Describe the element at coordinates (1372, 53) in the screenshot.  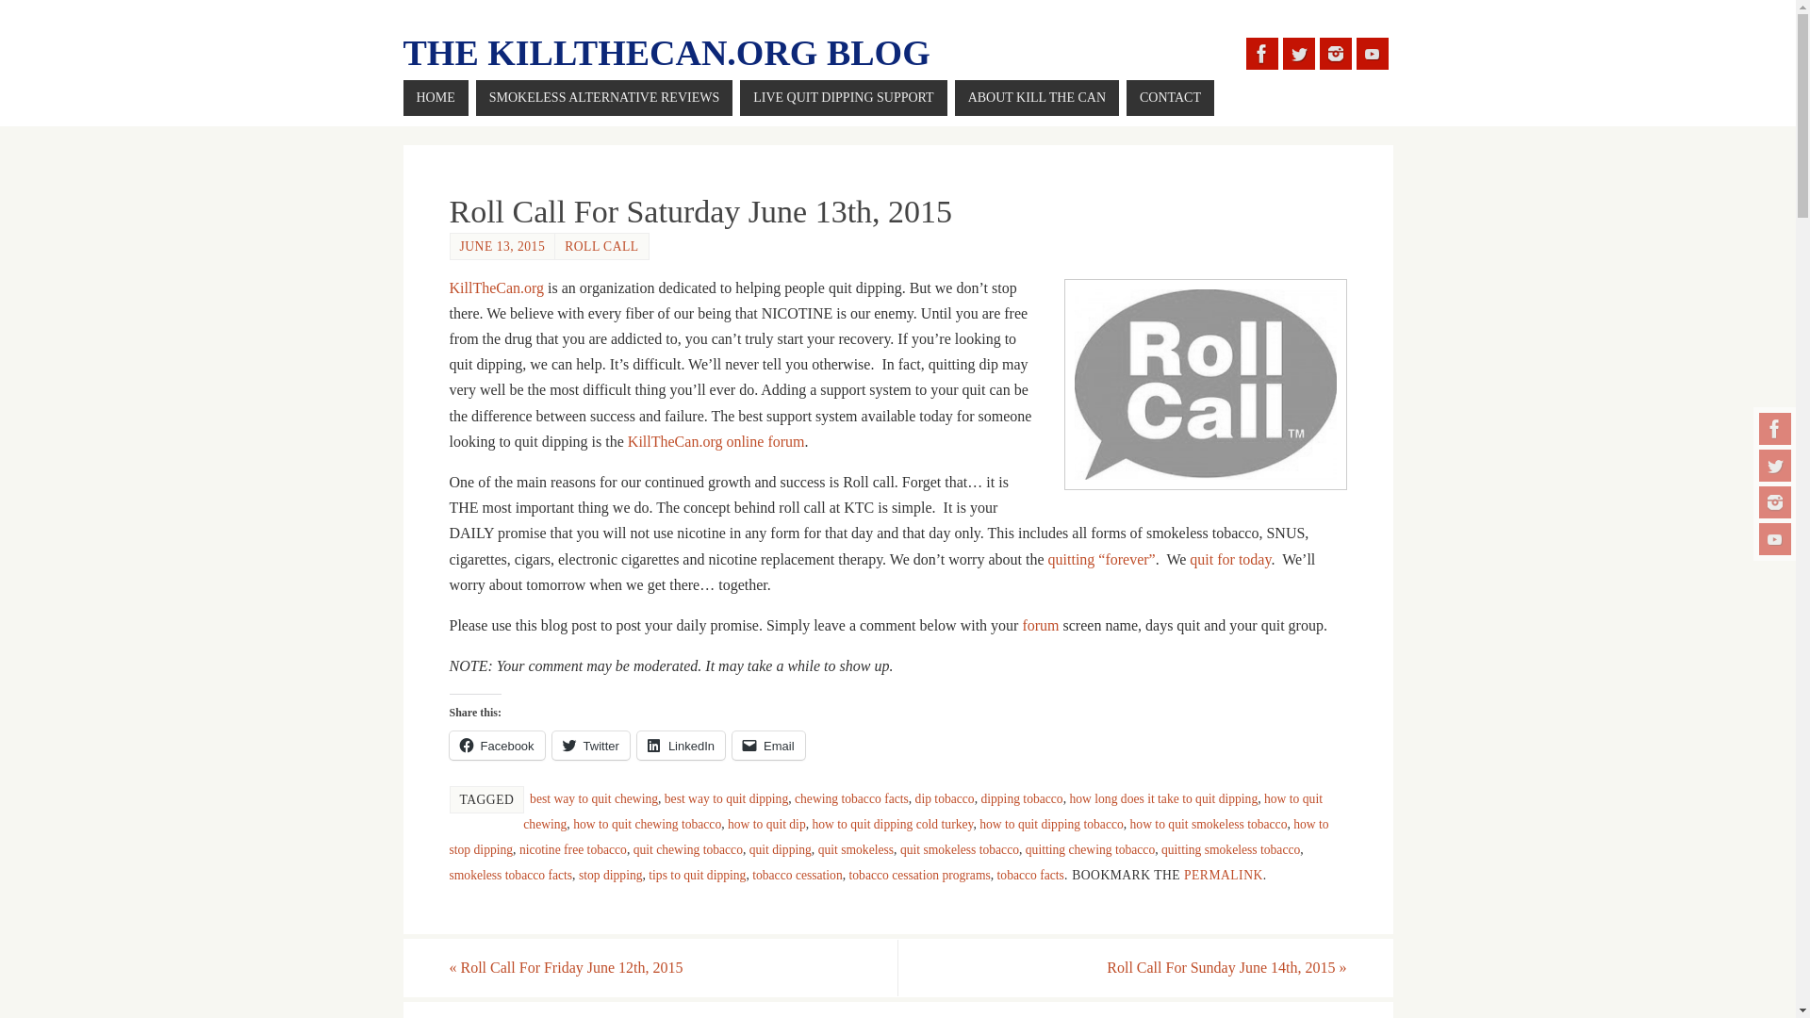
I see `YouTube` at that location.